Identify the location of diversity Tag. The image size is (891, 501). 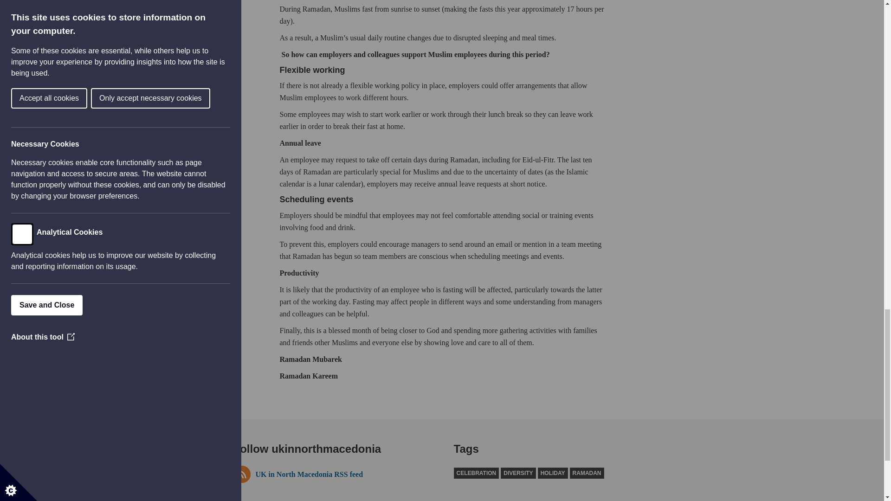
(518, 473).